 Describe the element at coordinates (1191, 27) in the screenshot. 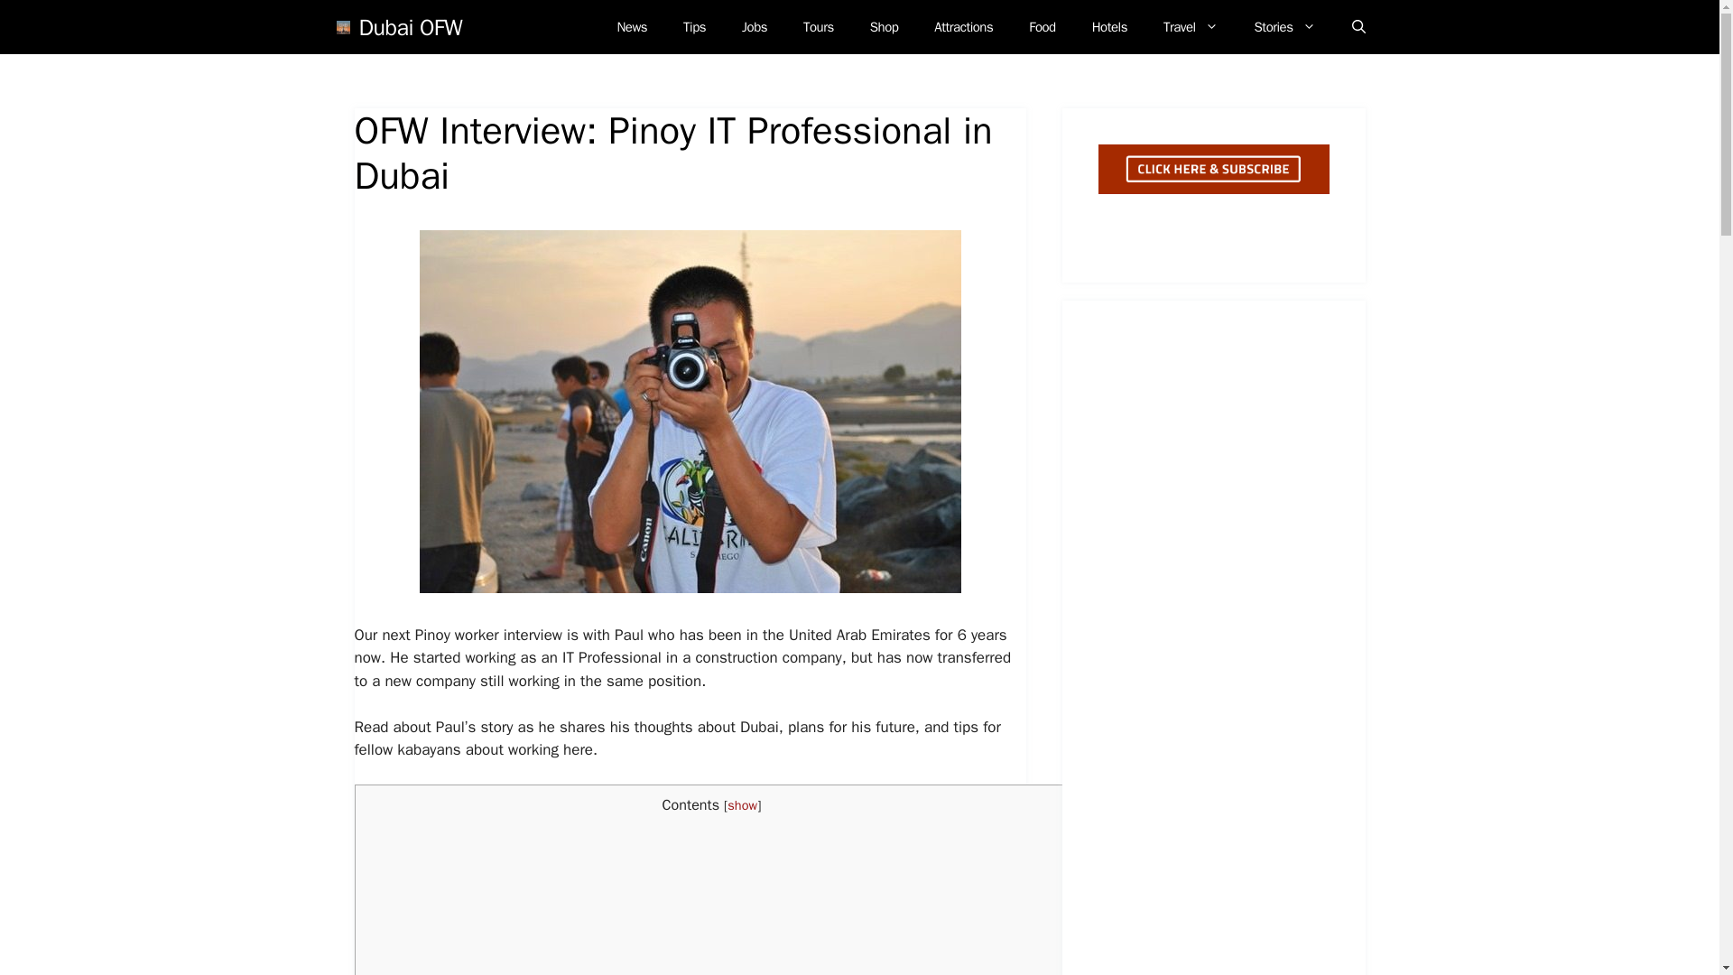

I see `Travelling Beyond Dubai` at that location.